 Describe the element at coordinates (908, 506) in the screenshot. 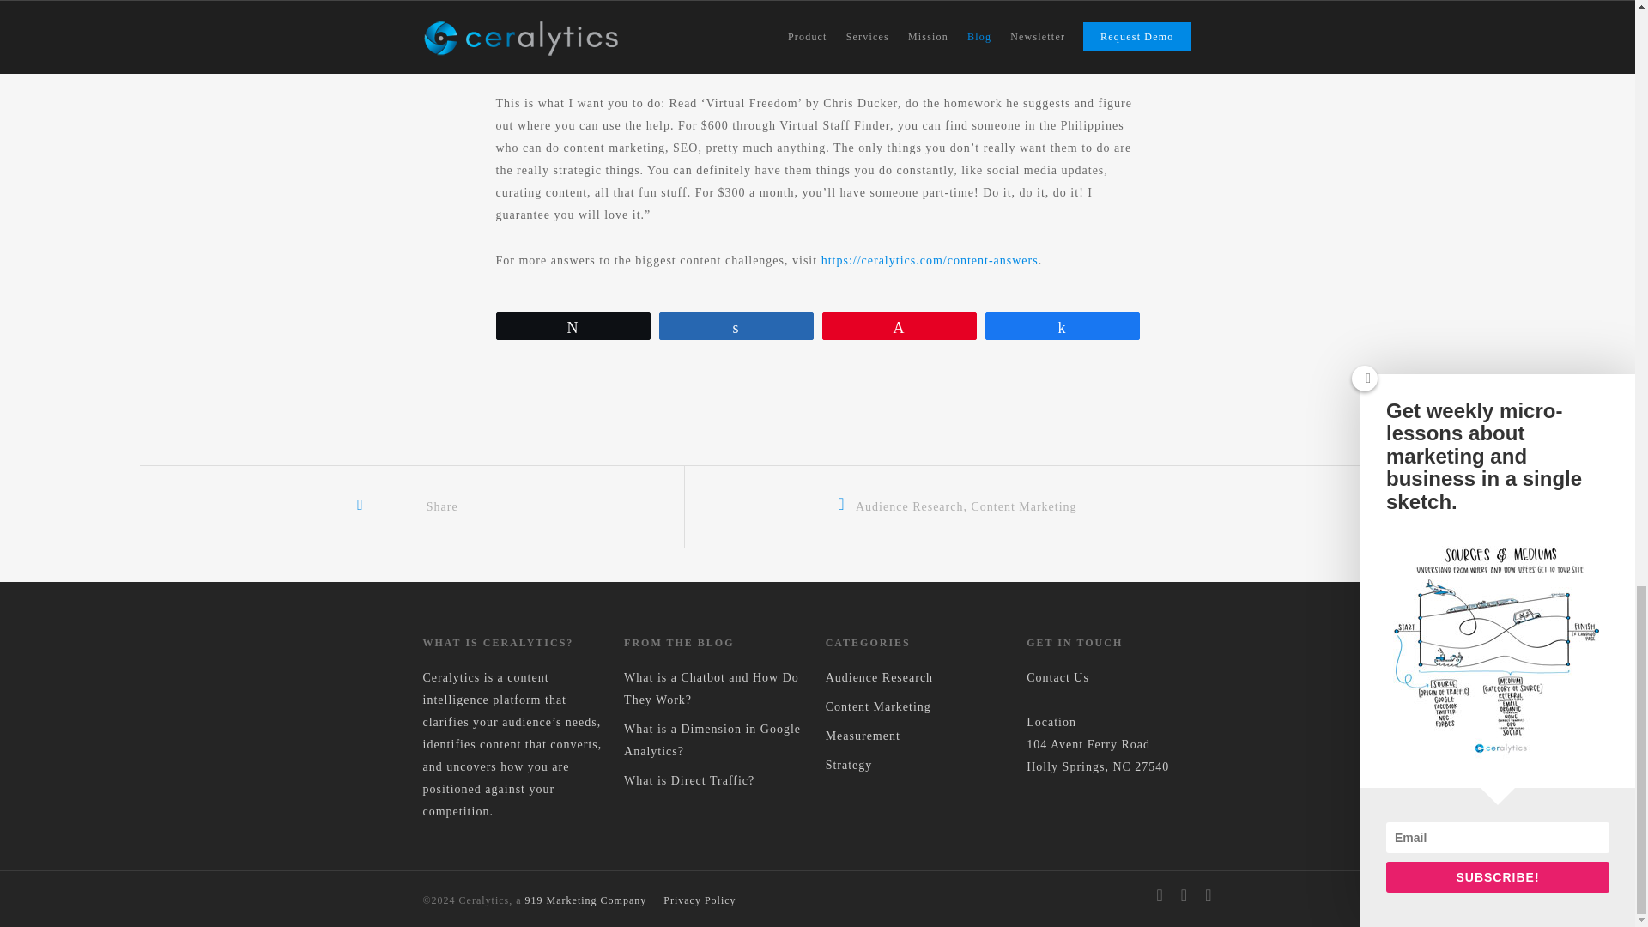

I see `Audience Research` at that location.